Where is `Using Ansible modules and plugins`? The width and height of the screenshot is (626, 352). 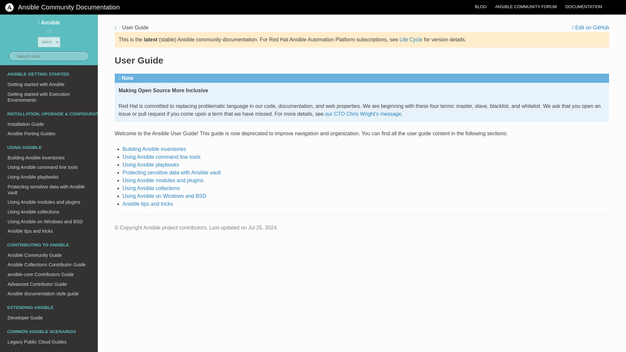 Using Ansible modules and plugins is located at coordinates (49, 202).